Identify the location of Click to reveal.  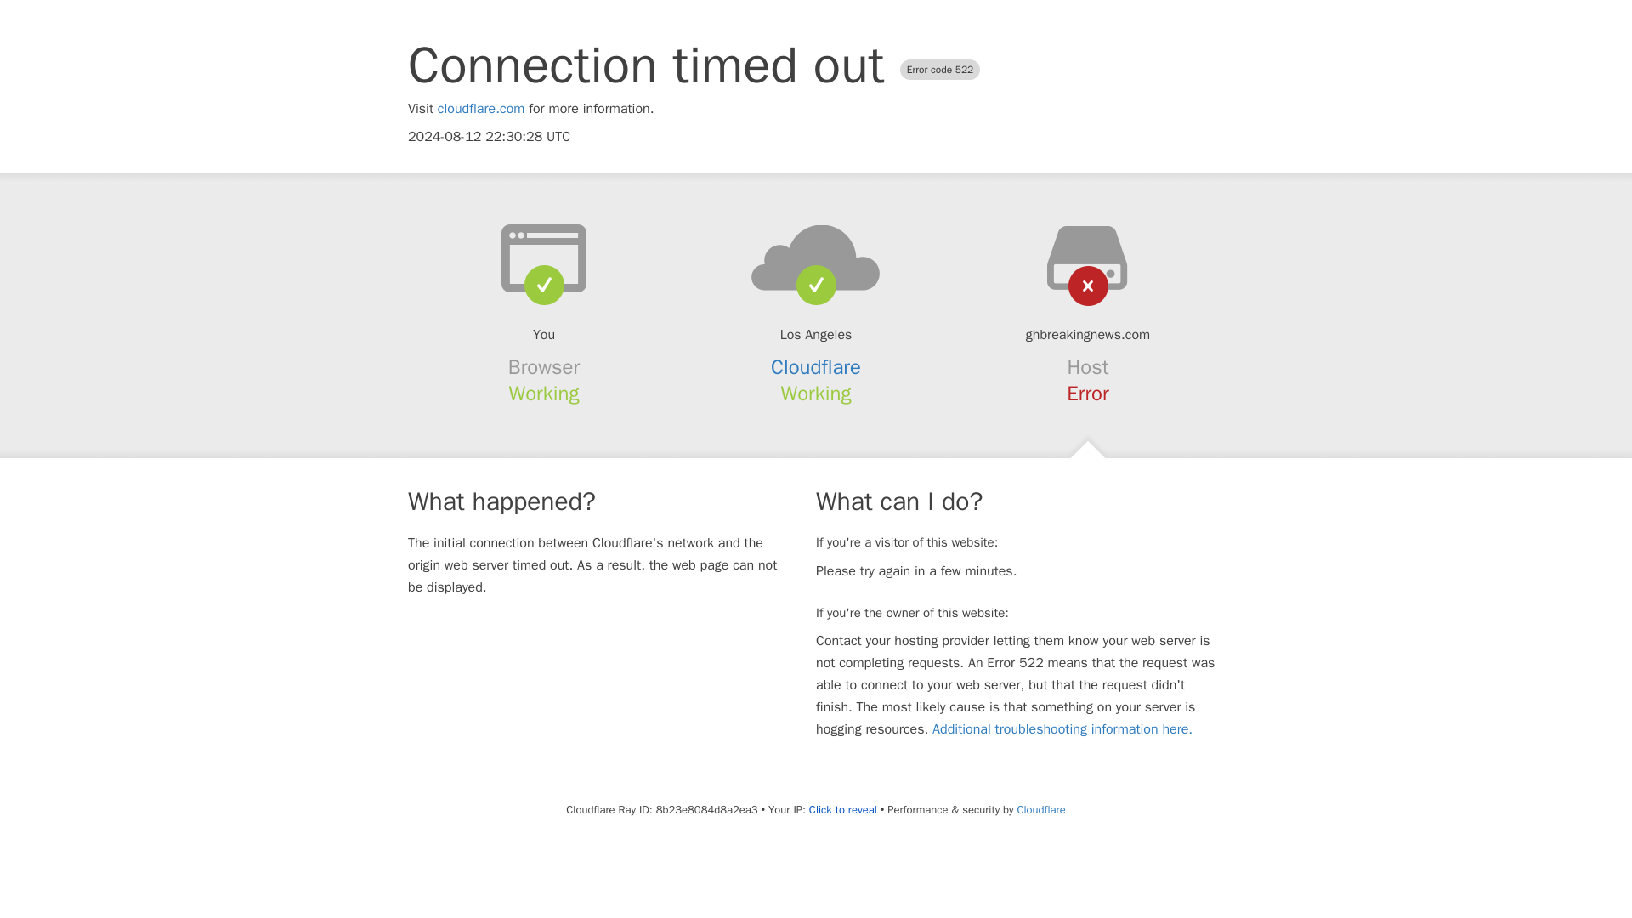
(843, 809).